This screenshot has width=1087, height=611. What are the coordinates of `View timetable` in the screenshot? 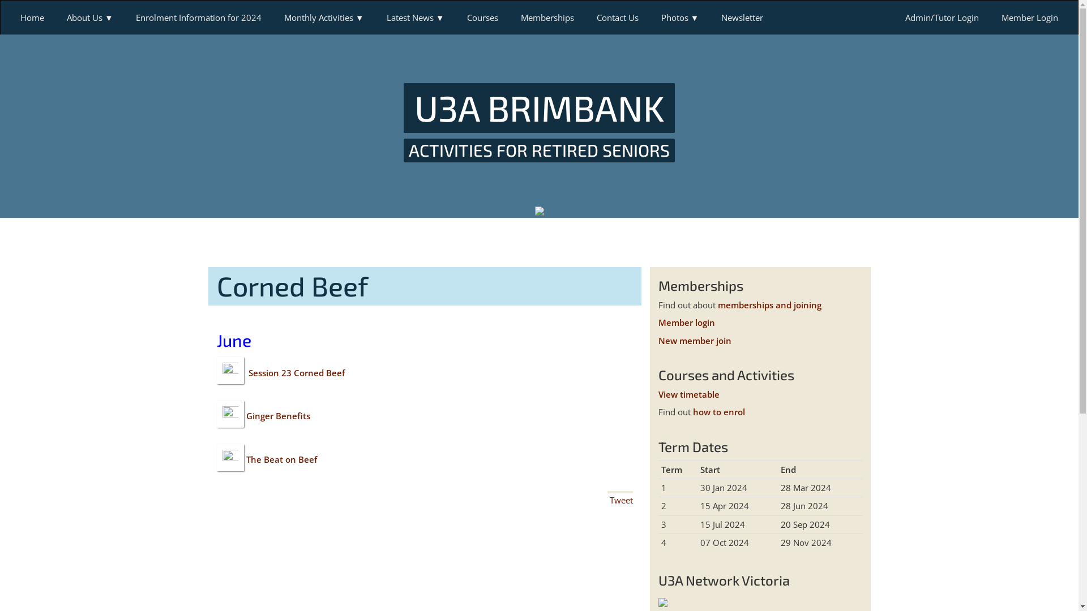 It's located at (688, 394).